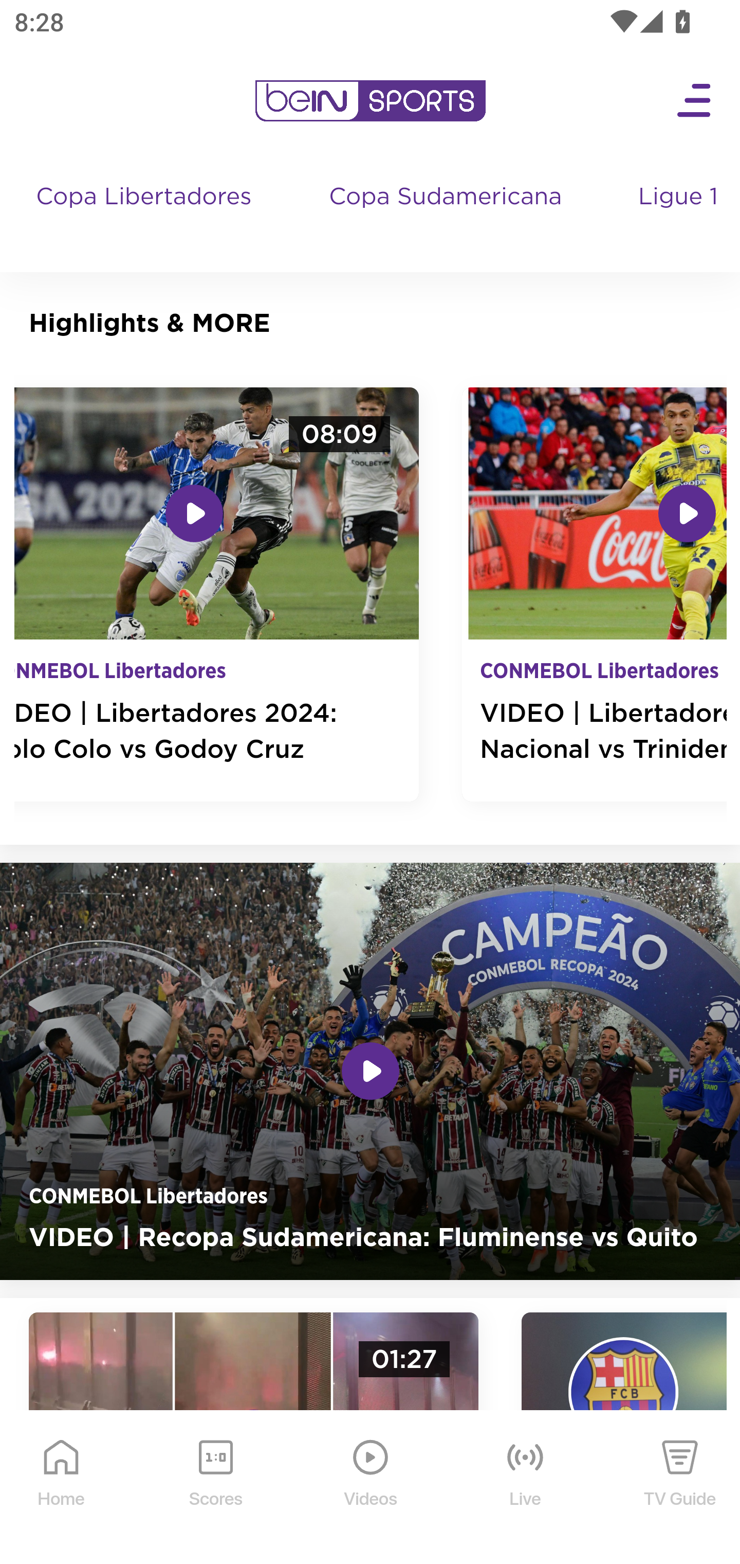  Describe the element at coordinates (695, 101) in the screenshot. I see `Open Menu Icon` at that location.